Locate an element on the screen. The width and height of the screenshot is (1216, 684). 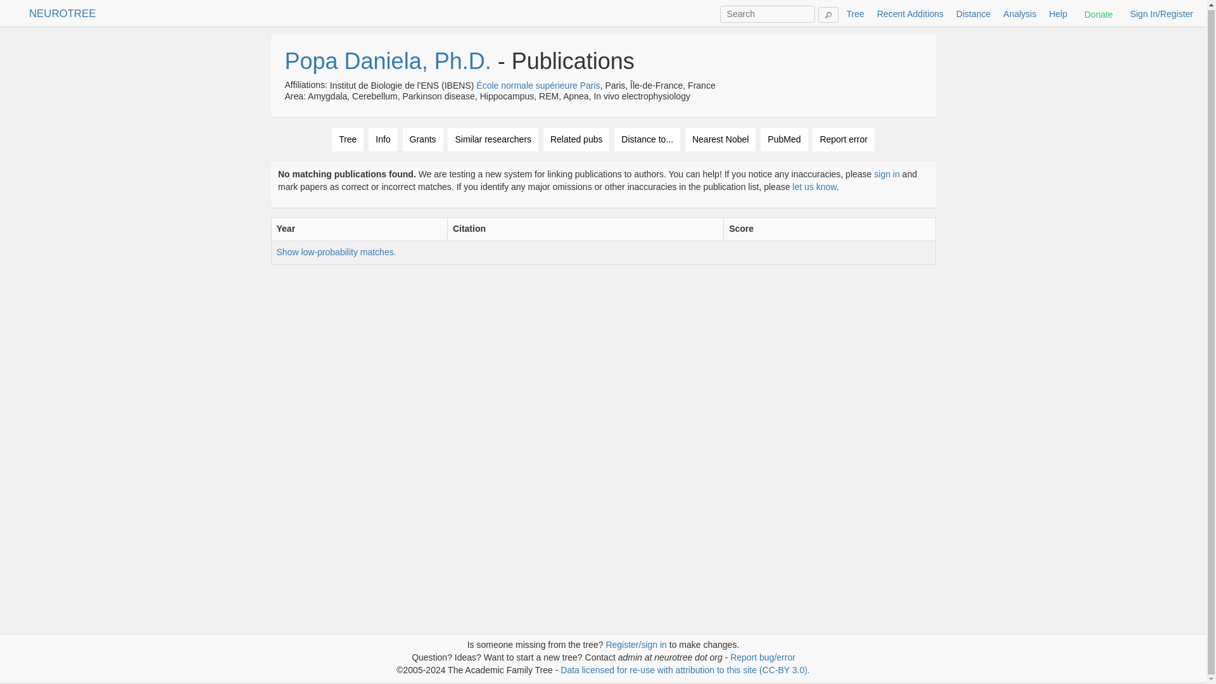
PubMed is located at coordinates (784, 139).